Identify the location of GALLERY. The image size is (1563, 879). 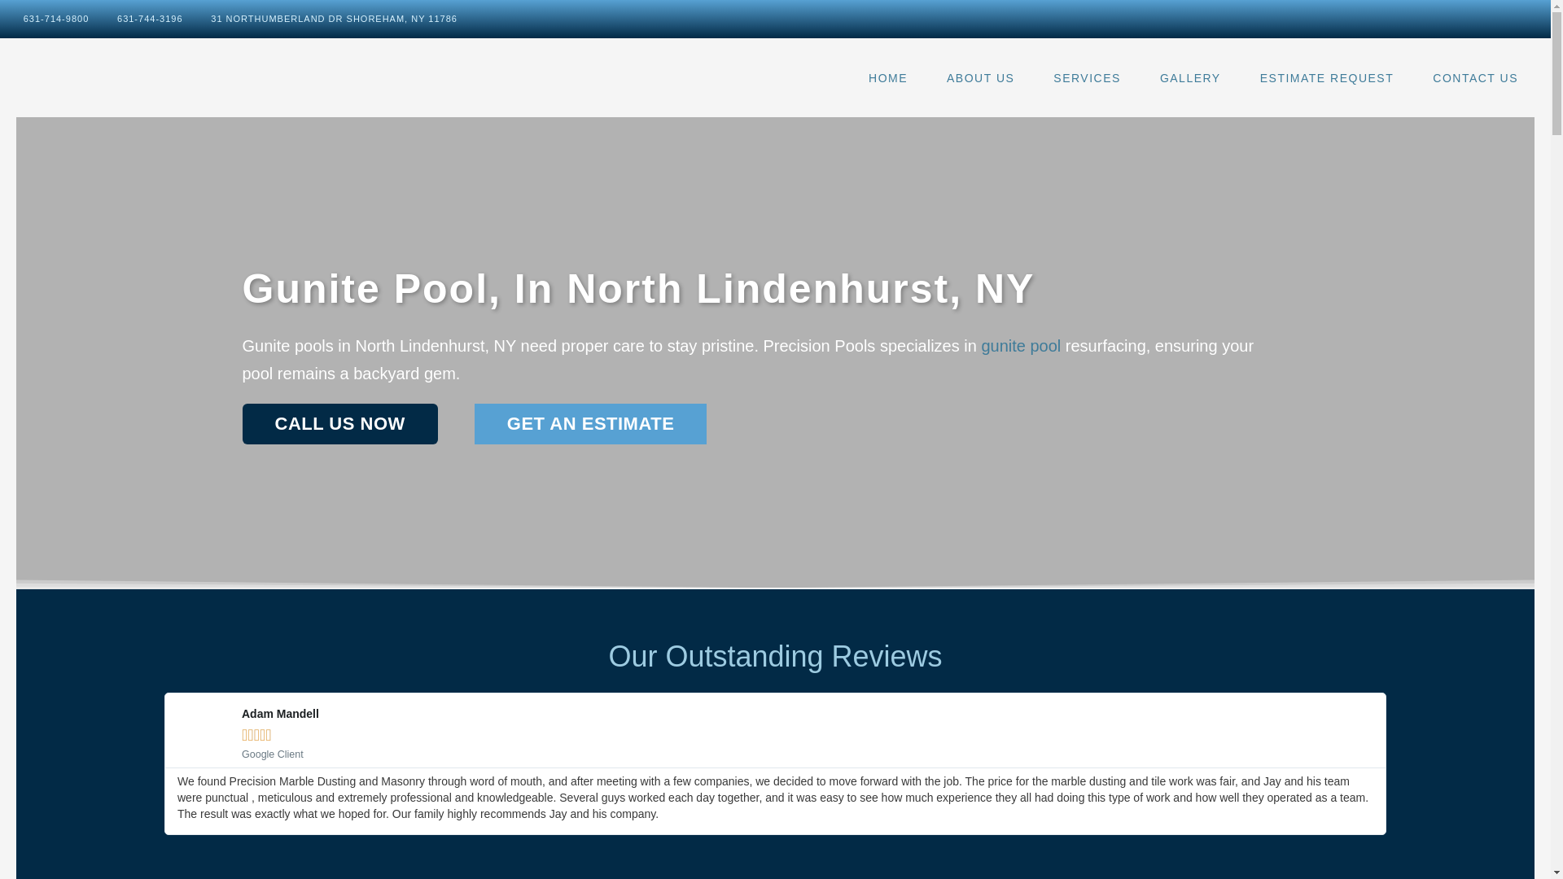
(1190, 78).